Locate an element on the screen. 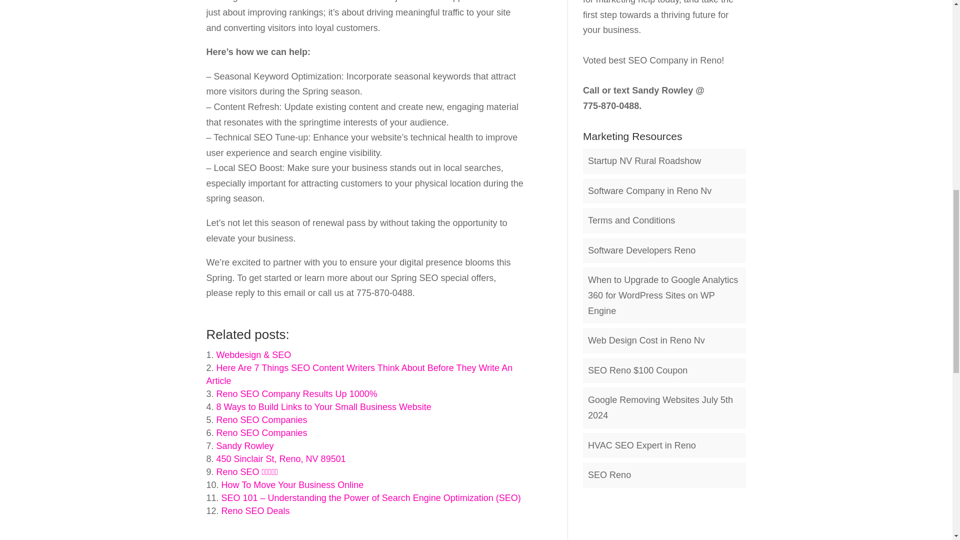 The height and width of the screenshot is (540, 960). 450 Sinclair St, Reno, NV 89501 is located at coordinates (281, 459).